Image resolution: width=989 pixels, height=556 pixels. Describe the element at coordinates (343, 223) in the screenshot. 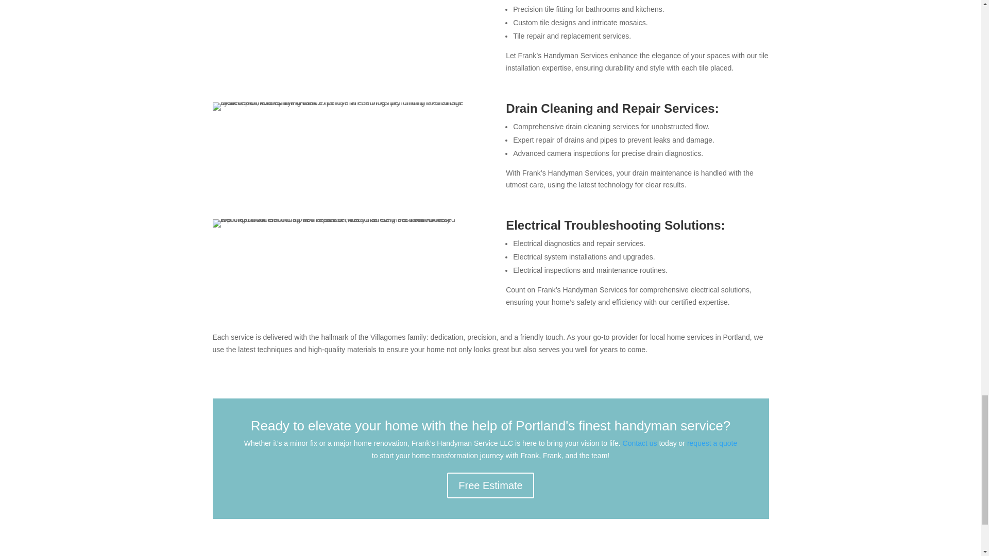

I see `electrical-repair-service` at that location.